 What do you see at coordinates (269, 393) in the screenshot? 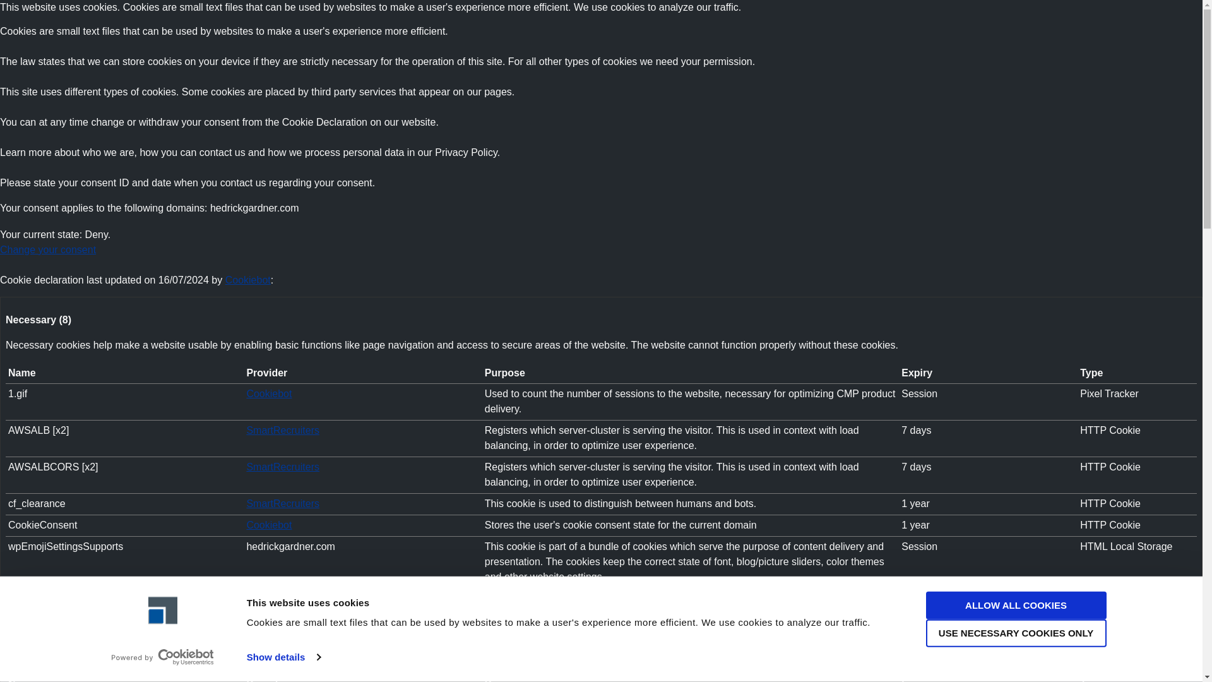
I see `Cookiebot` at bounding box center [269, 393].